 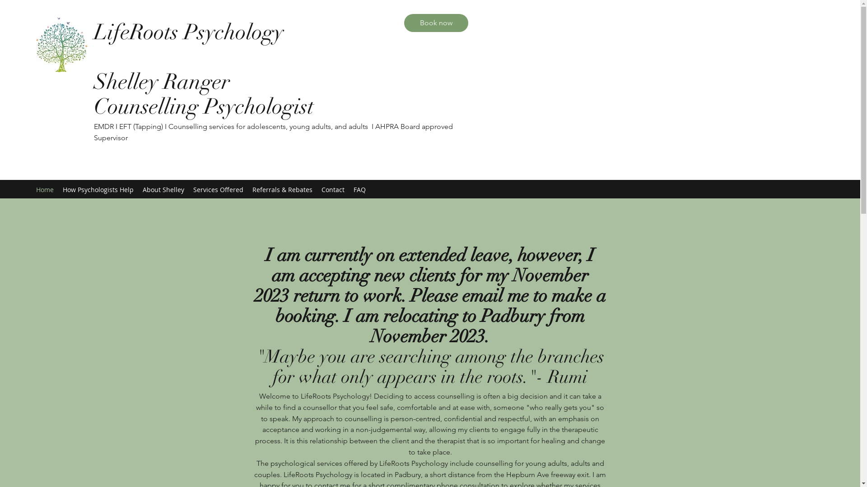 What do you see at coordinates (219, 189) in the screenshot?
I see `Services Offered` at bounding box center [219, 189].